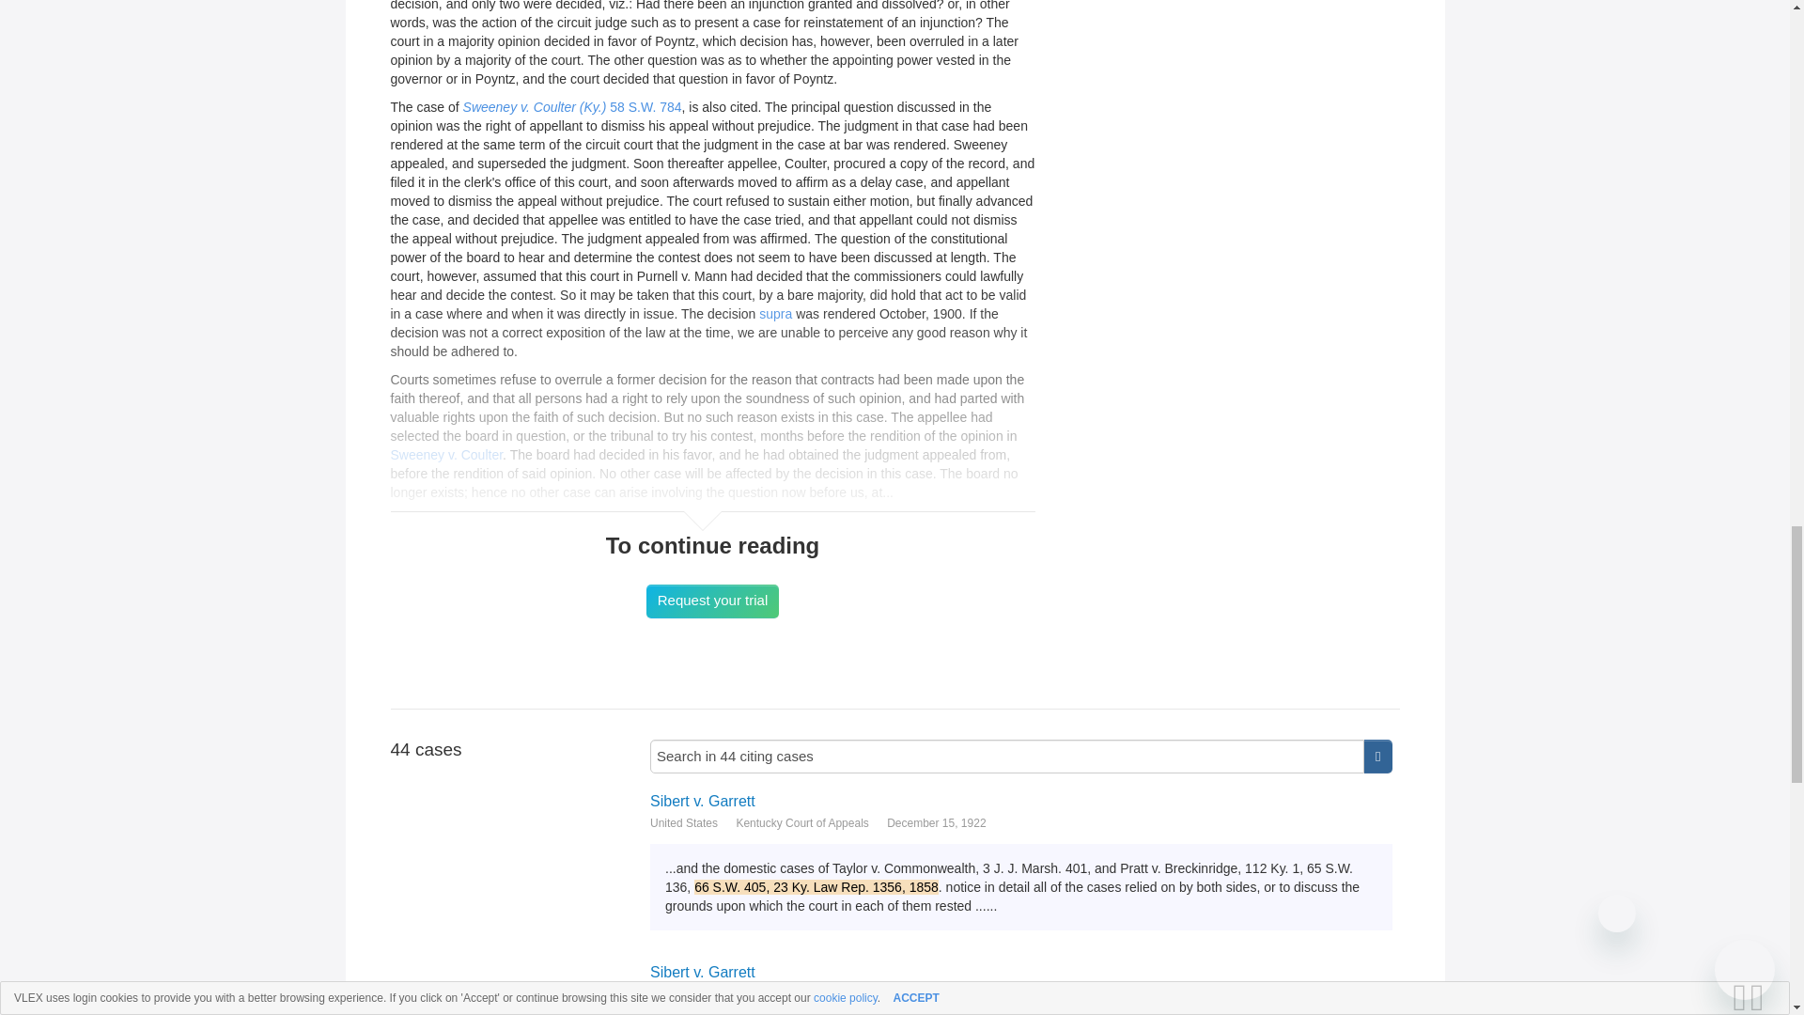 The height and width of the screenshot is (1015, 1804). Describe the element at coordinates (684, 994) in the screenshot. I see `United States` at that location.